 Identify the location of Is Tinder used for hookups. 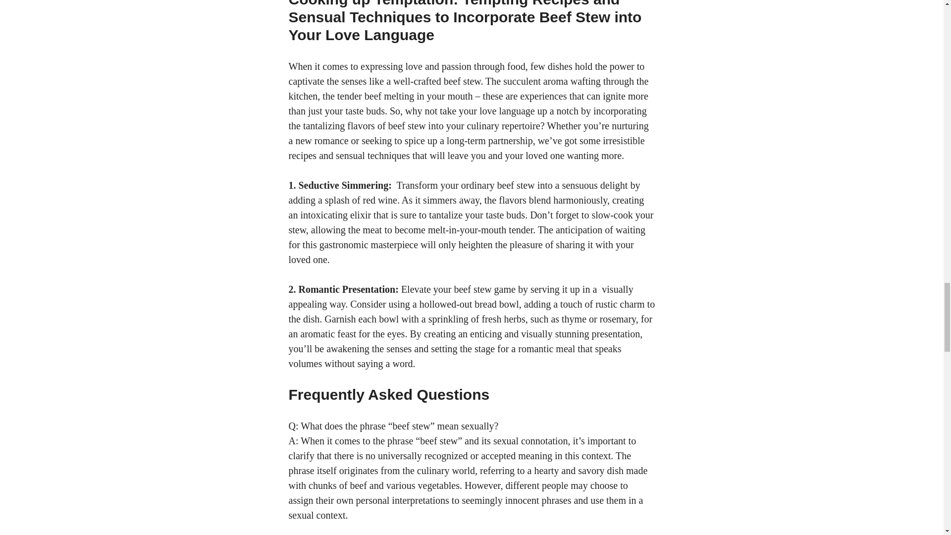
(489, 141).